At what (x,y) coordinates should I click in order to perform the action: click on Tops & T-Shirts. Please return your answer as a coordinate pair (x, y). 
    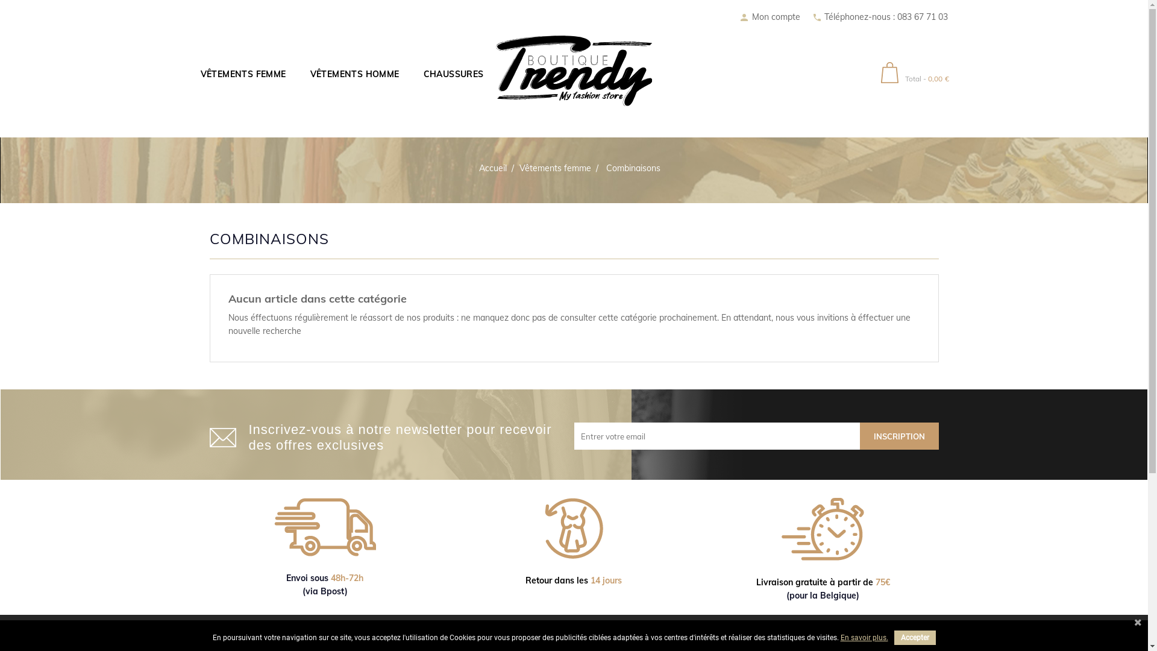
    Looking at the image, I should click on (256, 123).